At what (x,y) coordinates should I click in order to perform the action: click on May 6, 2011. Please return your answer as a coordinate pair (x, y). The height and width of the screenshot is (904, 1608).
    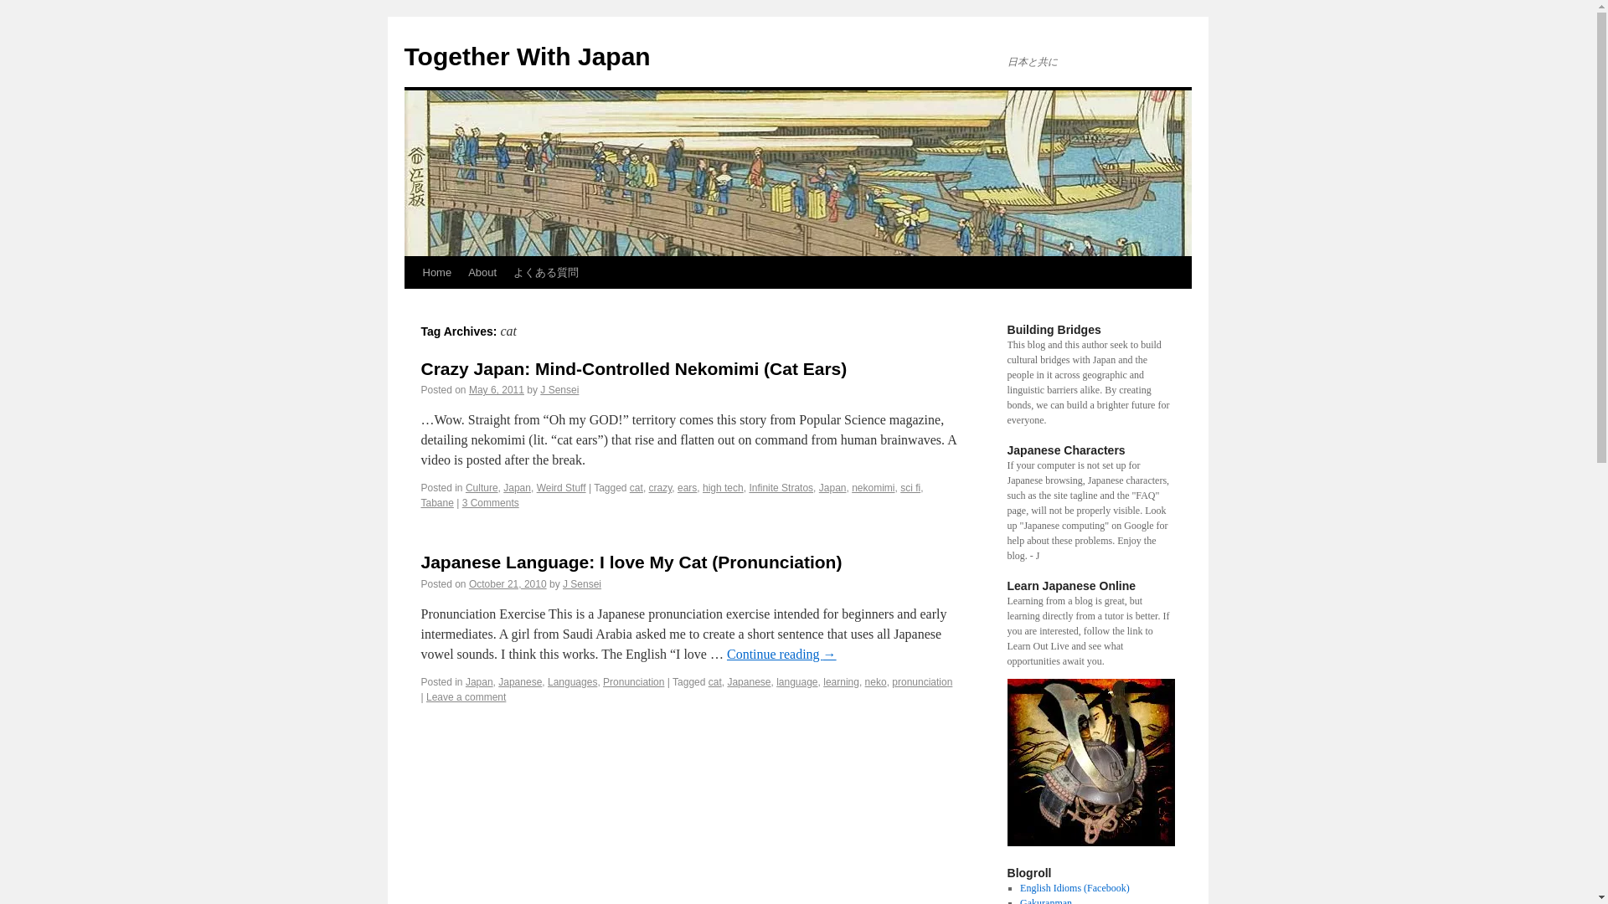
    Looking at the image, I should click on (496, 390).